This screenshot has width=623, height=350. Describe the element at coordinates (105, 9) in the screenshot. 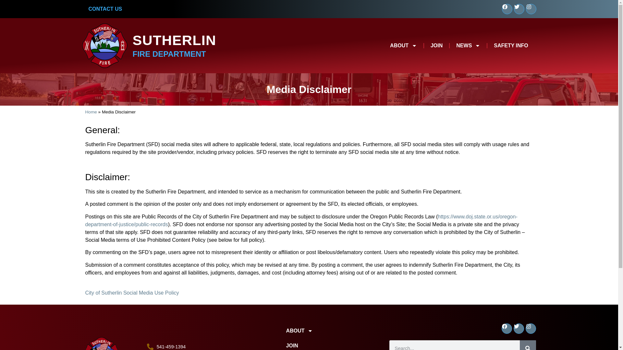

I see `CONTACT US` at that location.